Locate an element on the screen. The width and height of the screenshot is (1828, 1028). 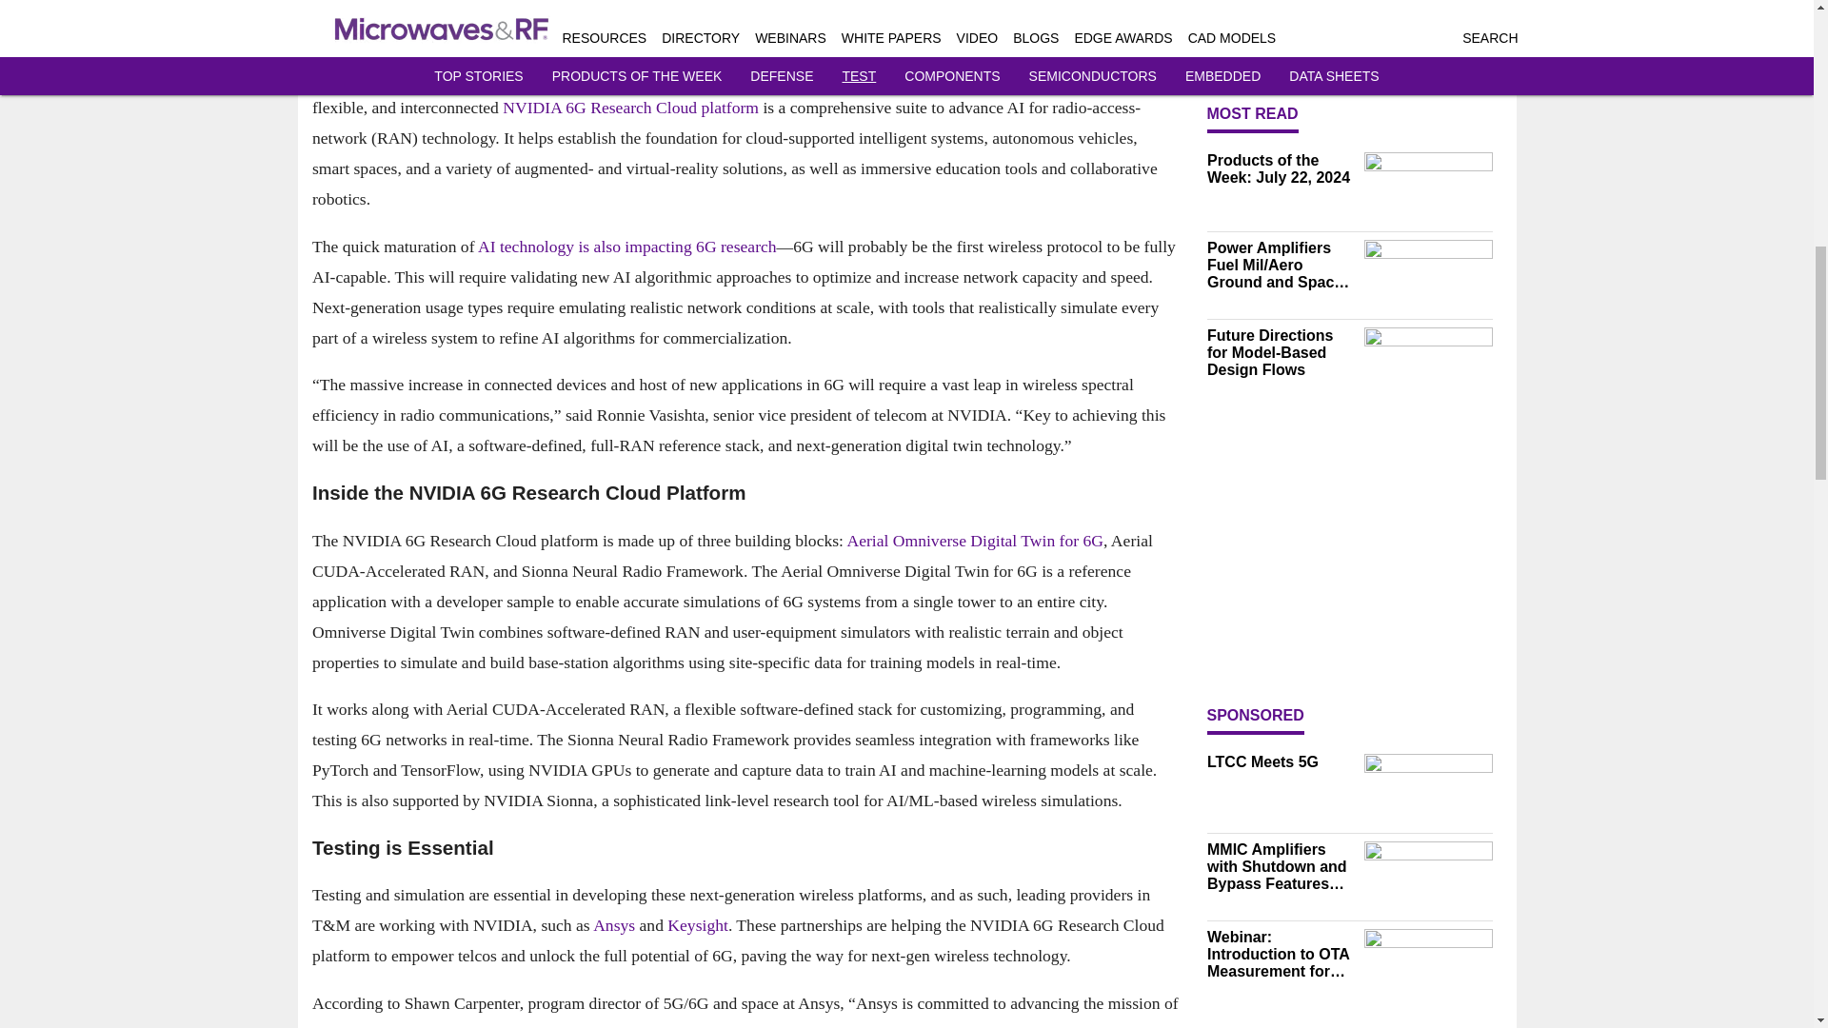
Aerial Omniverse Digital Twin for 6G is located at coordinates (975, 541).